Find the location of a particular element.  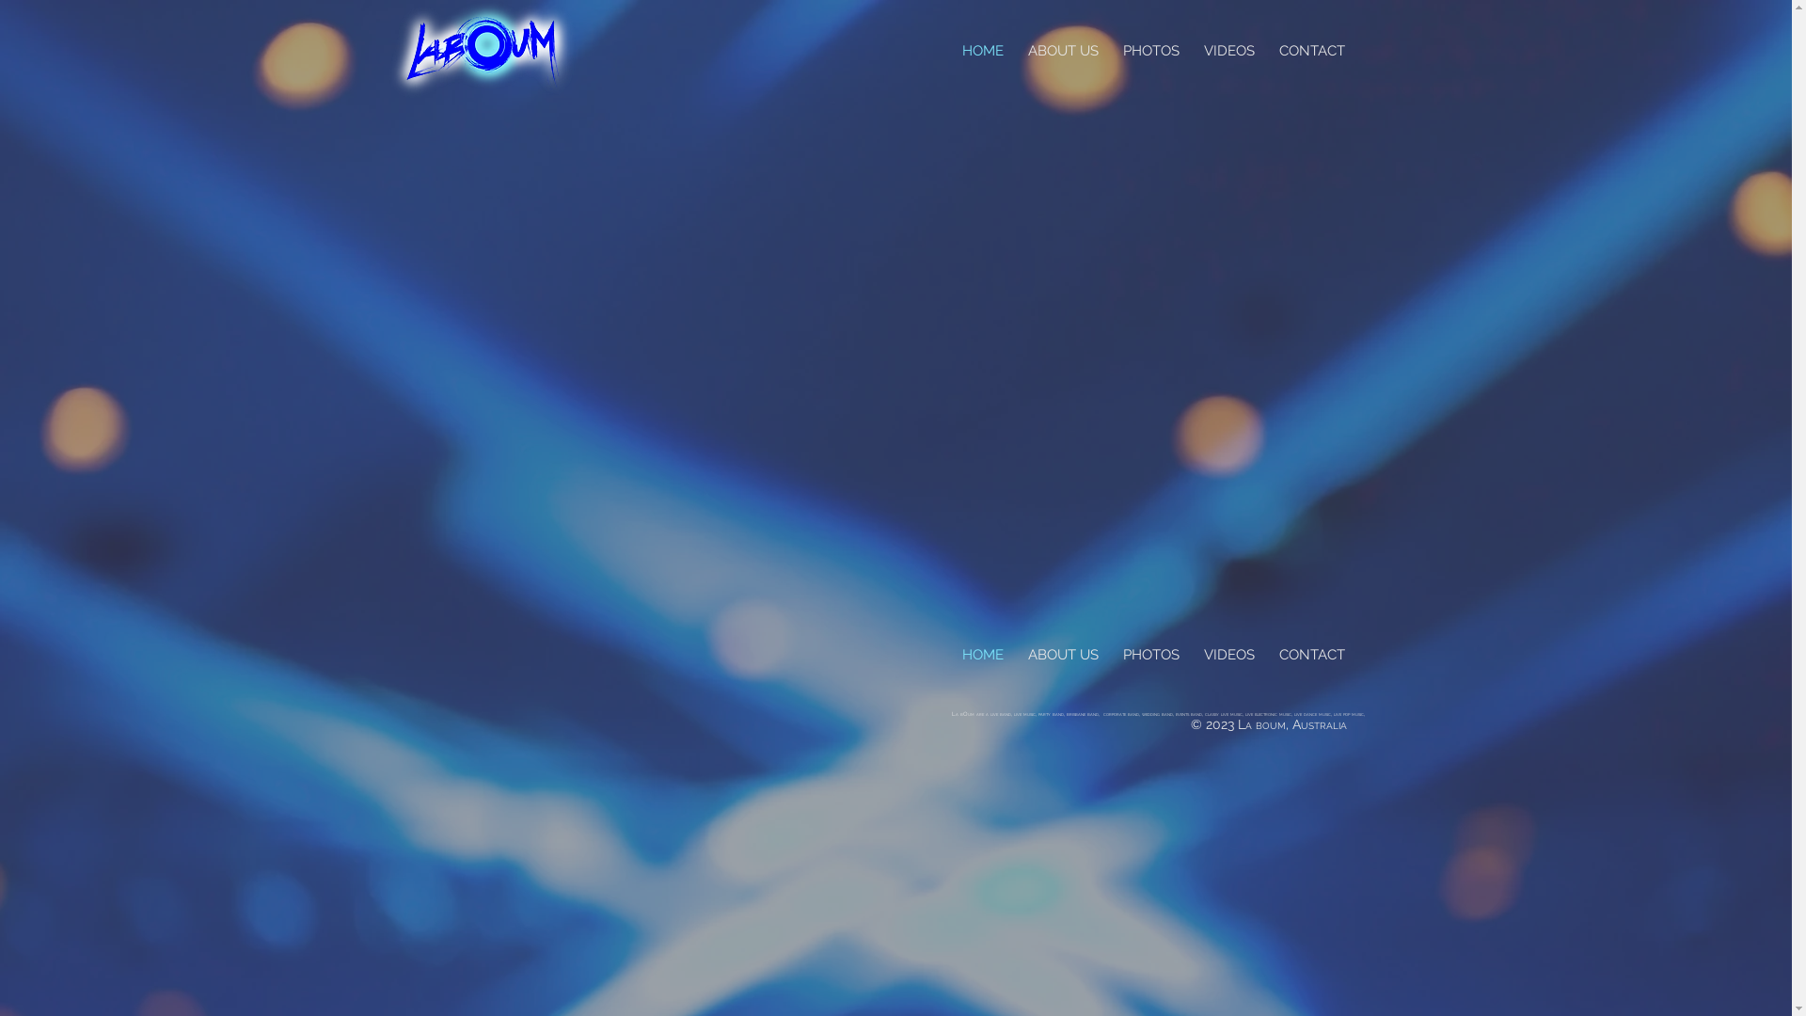

VIDEOS is located at coordinates (1228, 655).